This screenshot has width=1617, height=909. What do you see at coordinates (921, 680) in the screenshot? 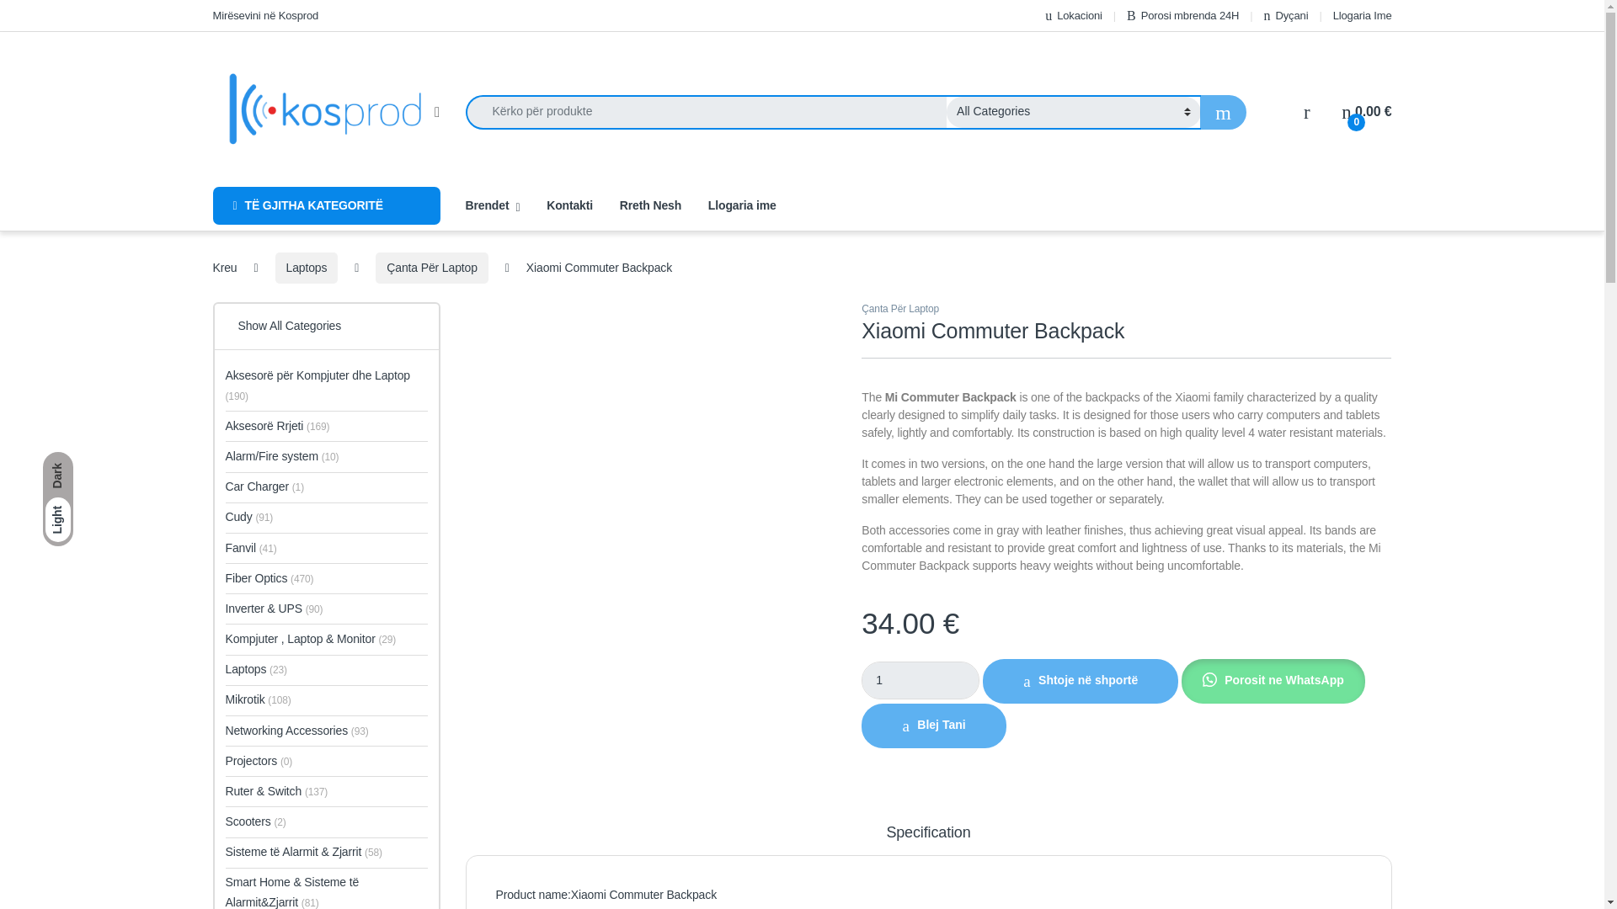
I see `1` at bounding box center [921, 680].